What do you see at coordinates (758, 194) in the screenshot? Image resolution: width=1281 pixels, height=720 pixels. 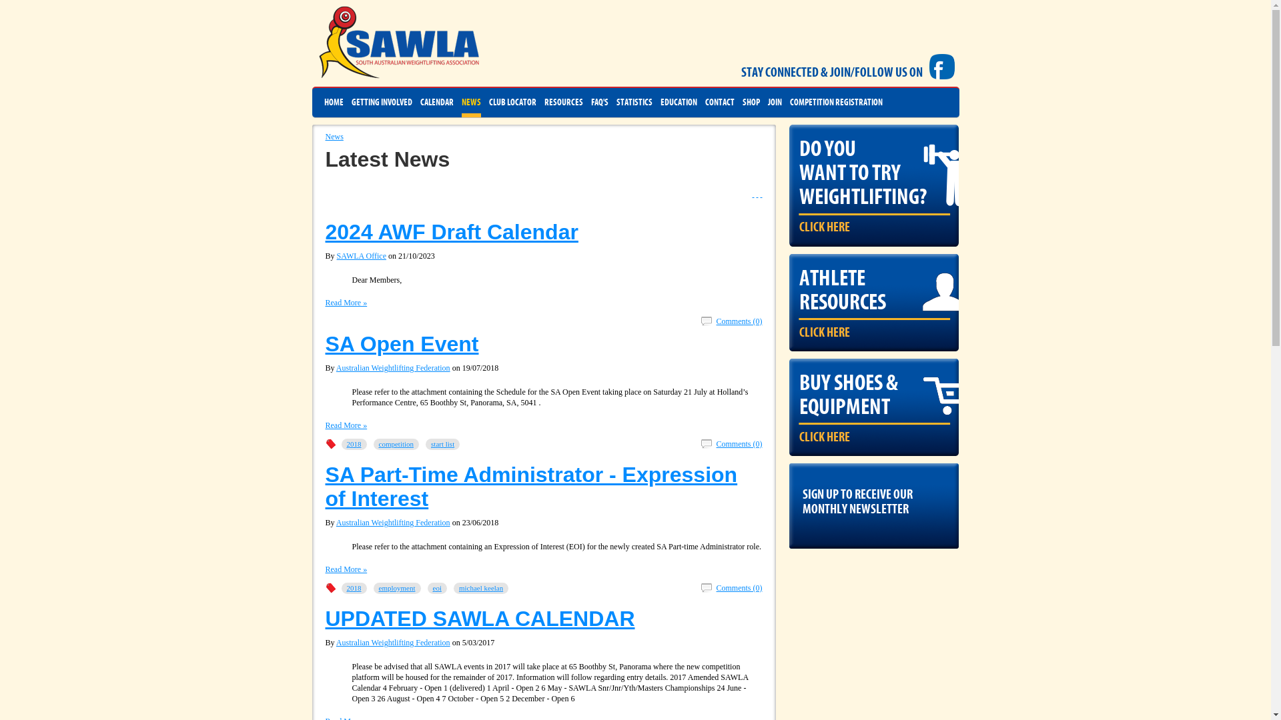 I see ` ` at bounding box center [758, 194].